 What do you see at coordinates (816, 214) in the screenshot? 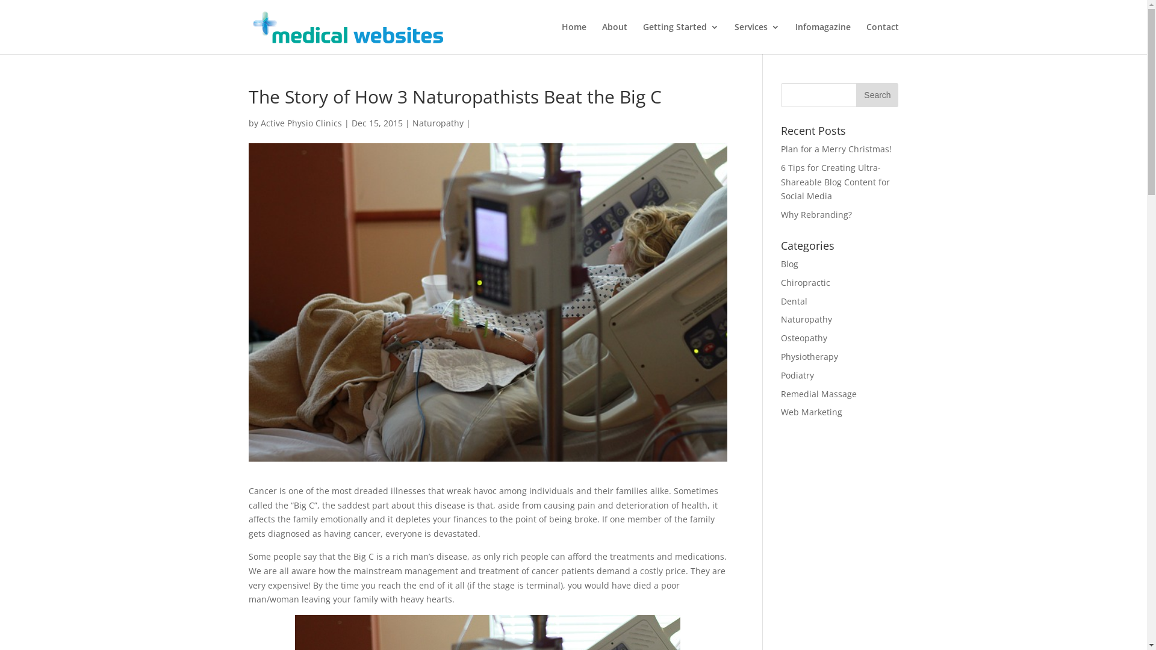
I see `Why Rebranding?` at bounding box center [816, 214].